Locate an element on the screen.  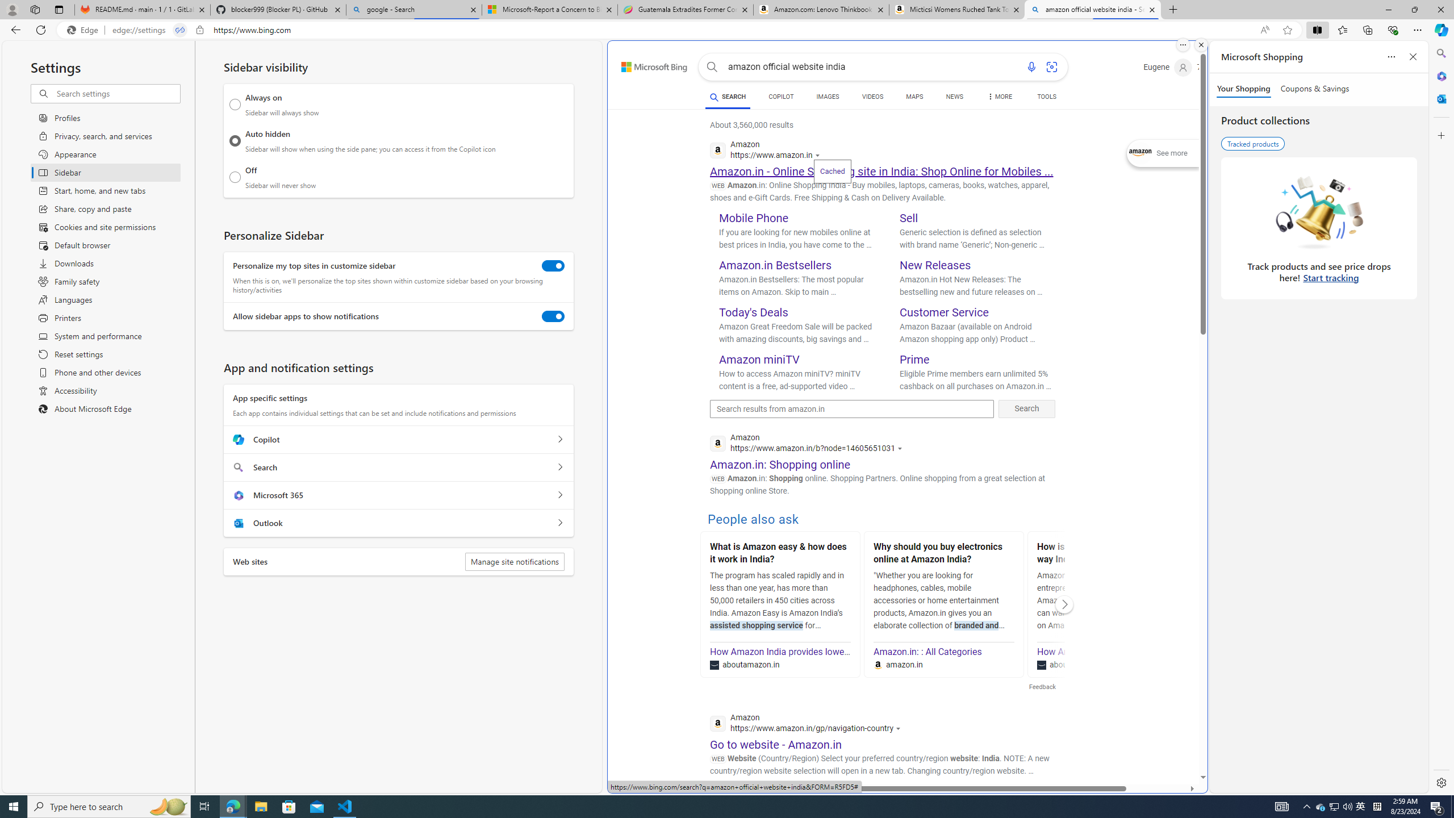
Microsoft Rewards 72 is located at coordinates (1213, 67).